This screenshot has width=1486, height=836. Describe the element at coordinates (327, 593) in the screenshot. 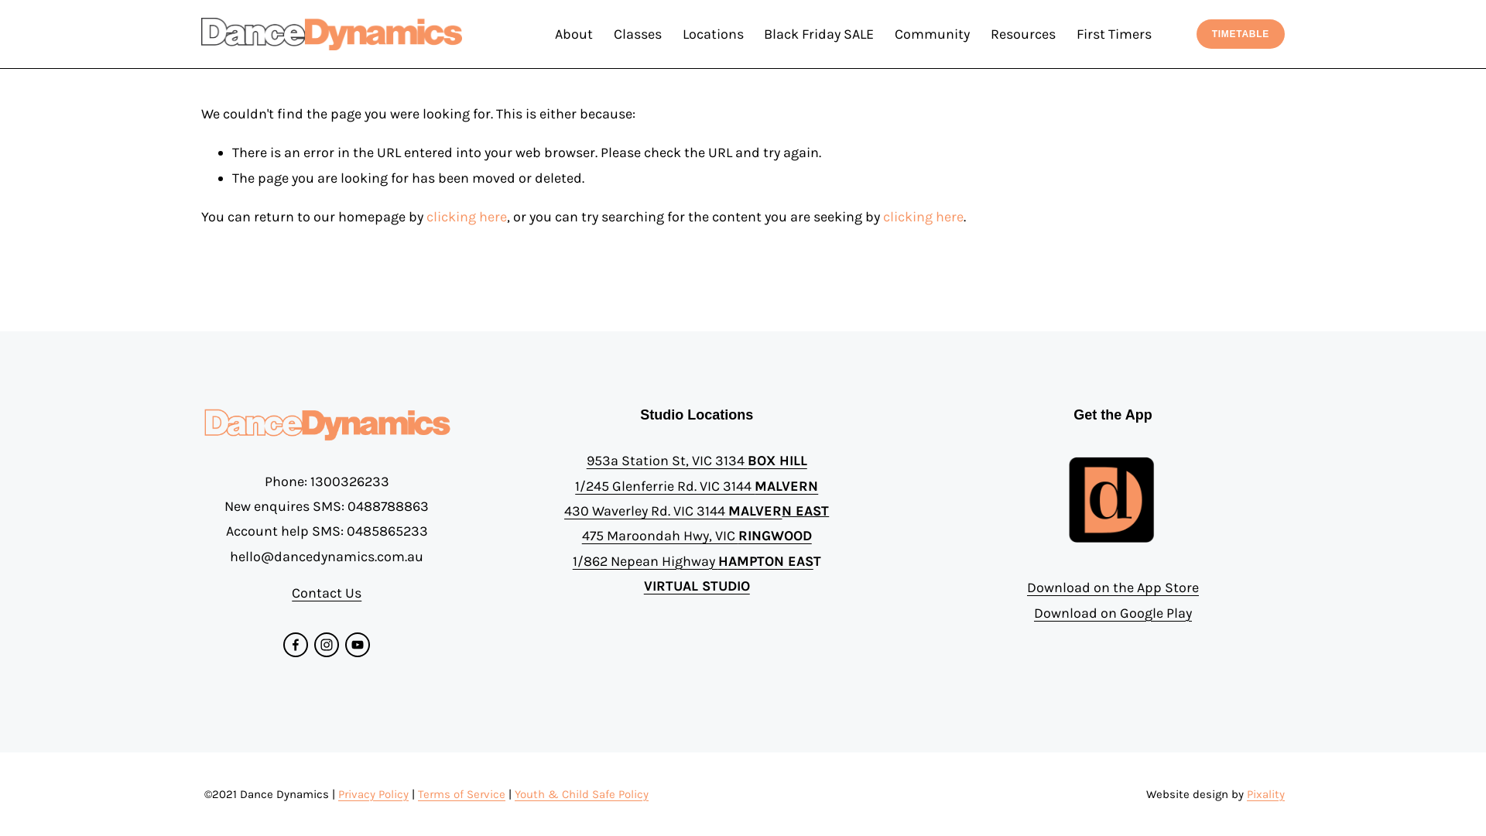

I see `Contact Us` at that location.